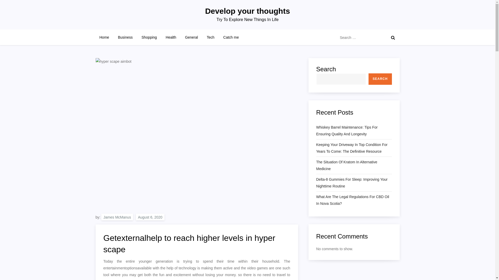 The image size is (499, 280). What do you see at coordinates (150, 217) in the screenshot?
I see `August 6, 2020` at bounding box center [150, 217].